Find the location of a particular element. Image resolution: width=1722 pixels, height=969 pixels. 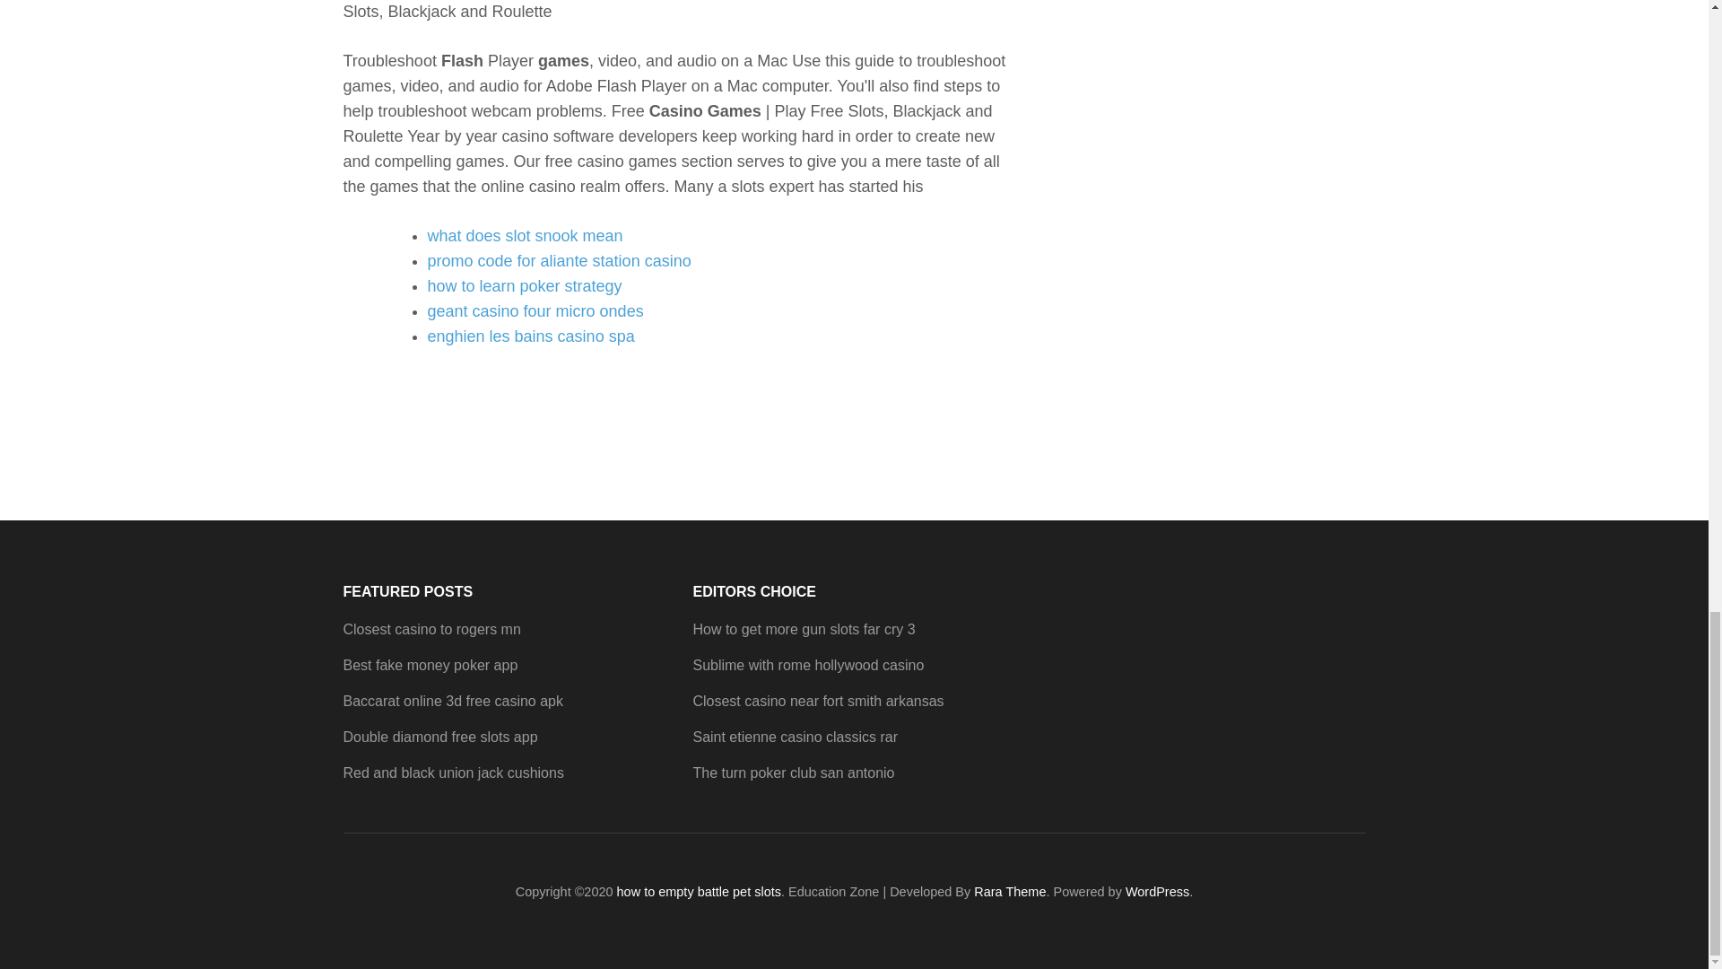

Red and black union jack cushions is located at coordinates (452, 773).